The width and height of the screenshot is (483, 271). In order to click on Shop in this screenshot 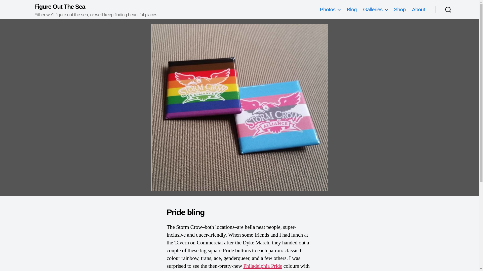, I will do `click(400, 9)`.